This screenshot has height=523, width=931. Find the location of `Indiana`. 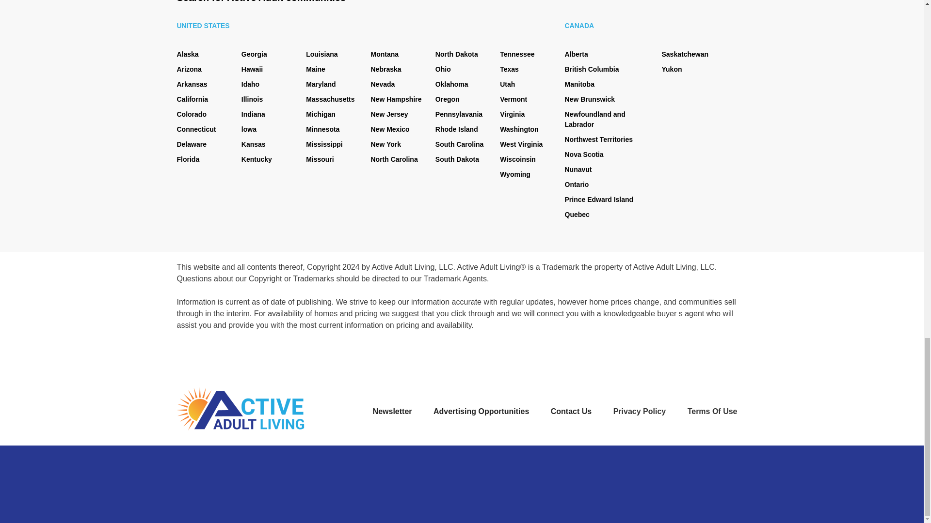

Indiana is located at coordinates (253, 114).